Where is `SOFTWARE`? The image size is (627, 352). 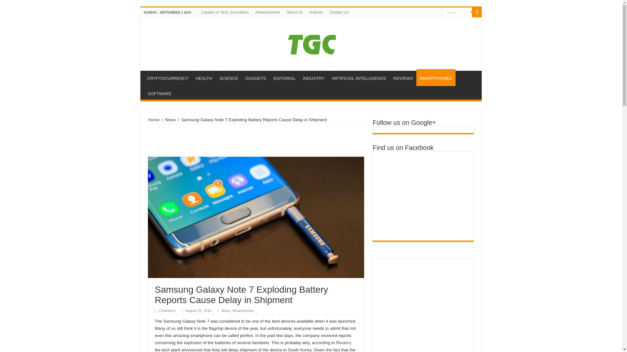 SOFTWARE is located at coordinates (159, 93).